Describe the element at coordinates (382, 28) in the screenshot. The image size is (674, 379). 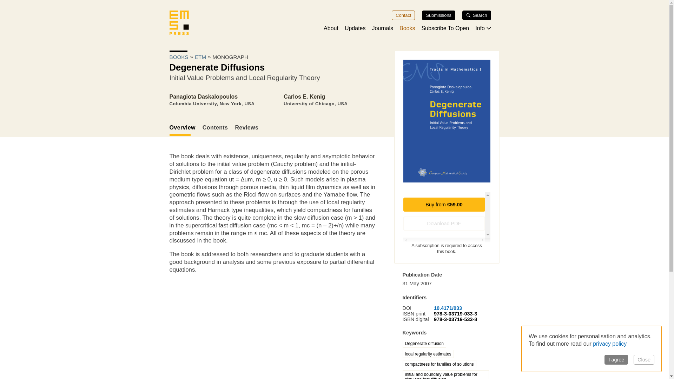
I see `Journals` at that location.